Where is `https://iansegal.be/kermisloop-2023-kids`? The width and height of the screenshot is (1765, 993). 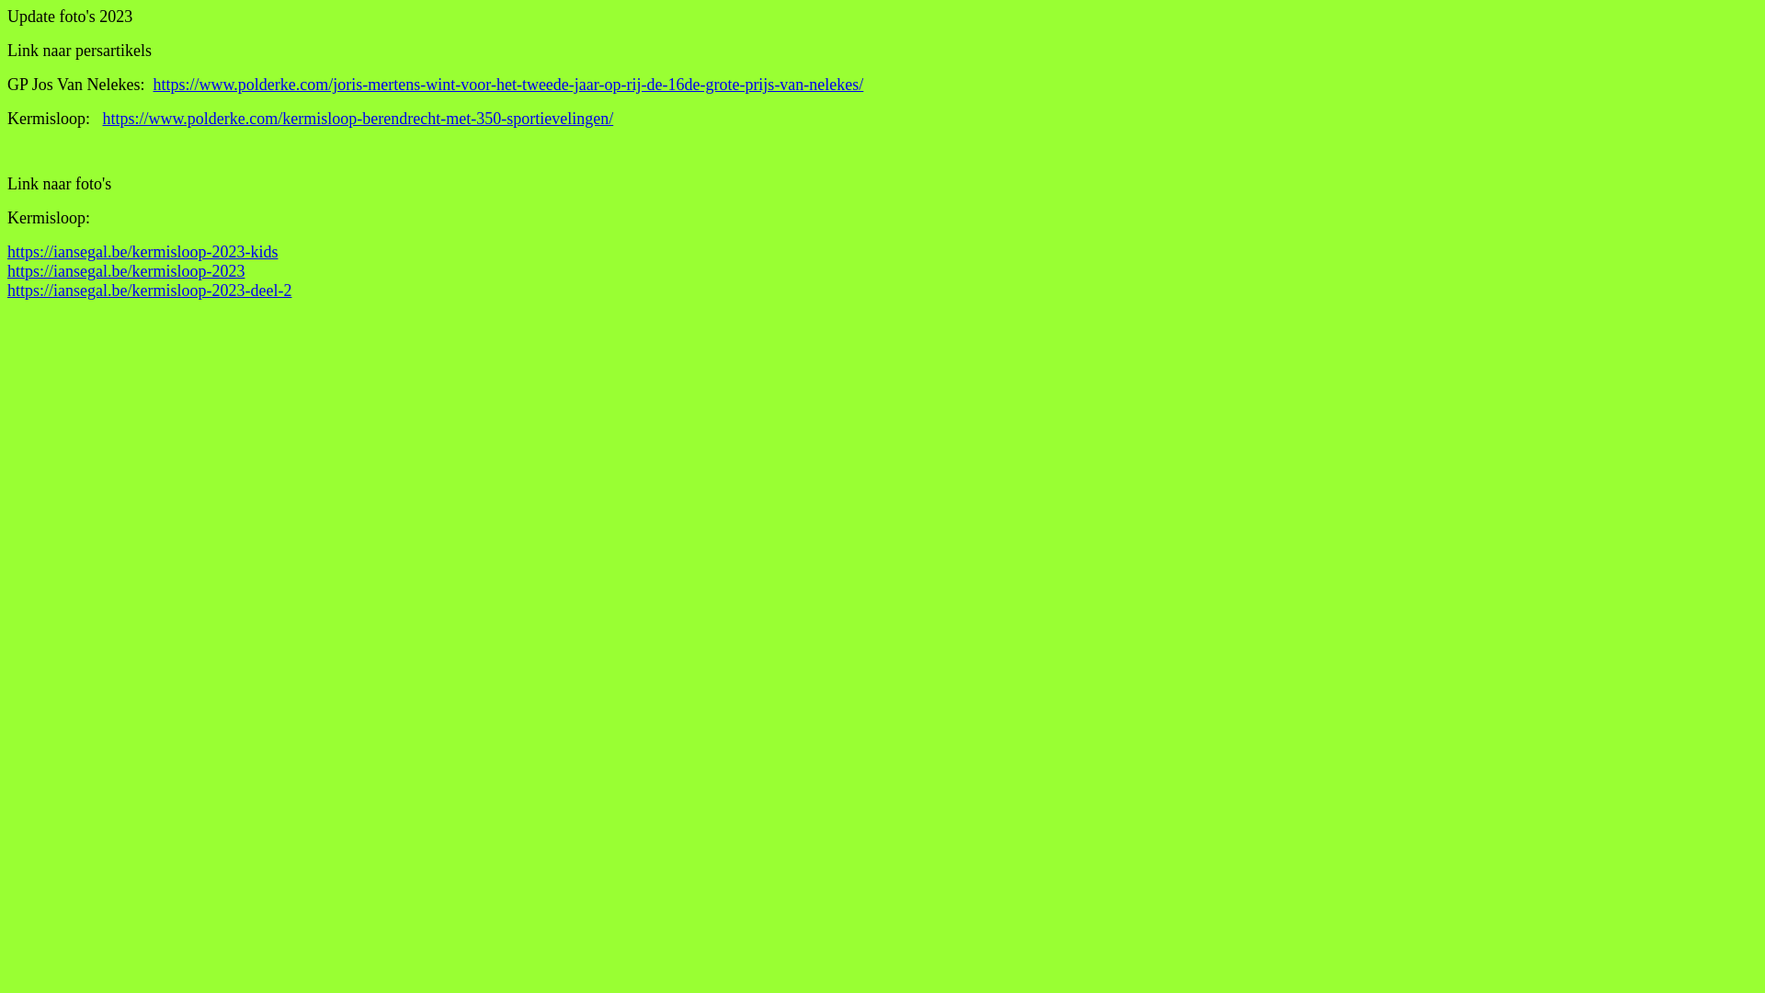
https://iansegal.be/kermisloop-2023-kids is located at coordinates (142, 252).